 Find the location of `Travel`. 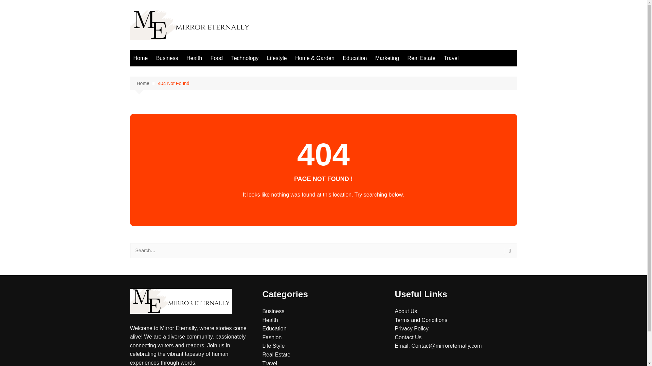

Travel is located at coordinates (451, 58).